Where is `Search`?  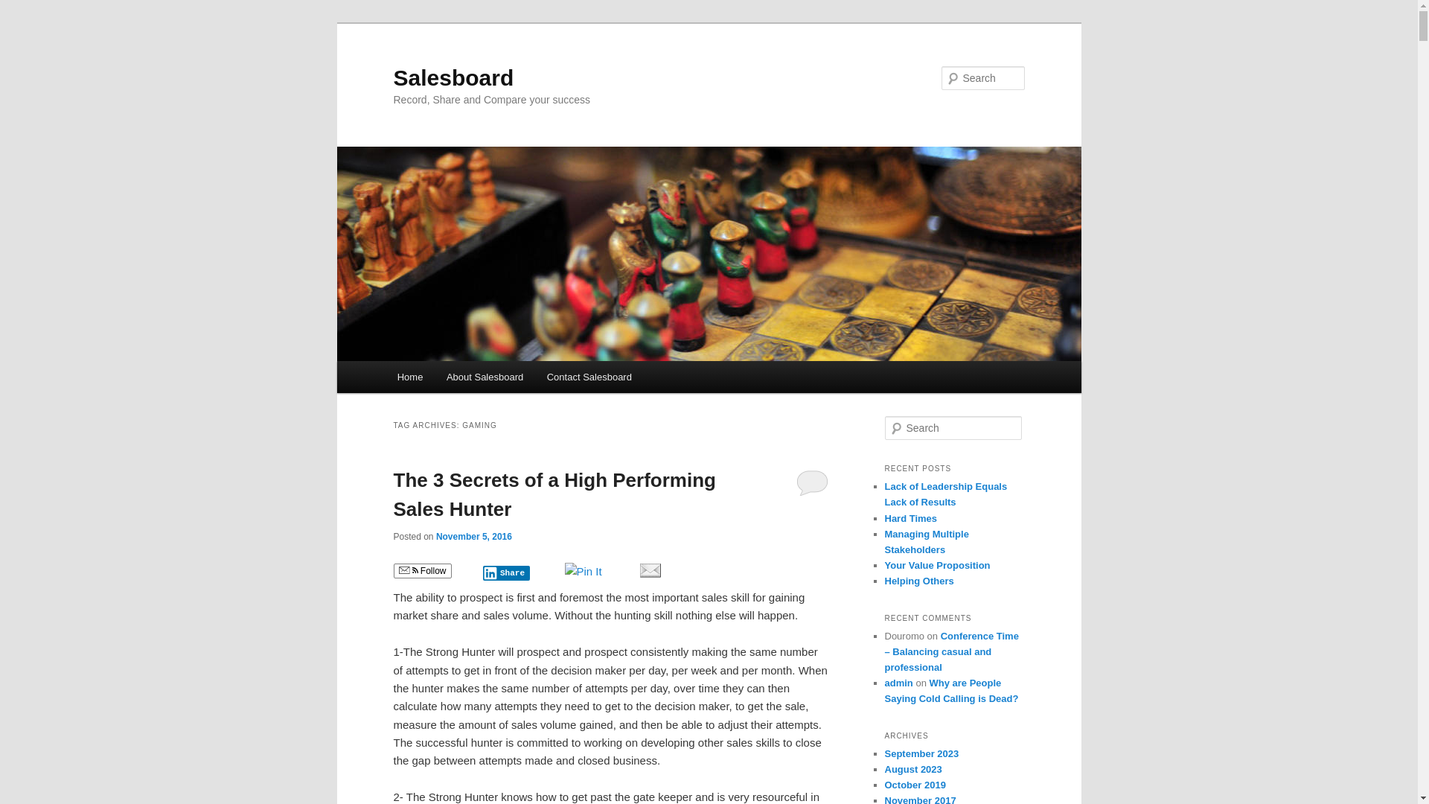 Search is located at coordinates (21, 10).